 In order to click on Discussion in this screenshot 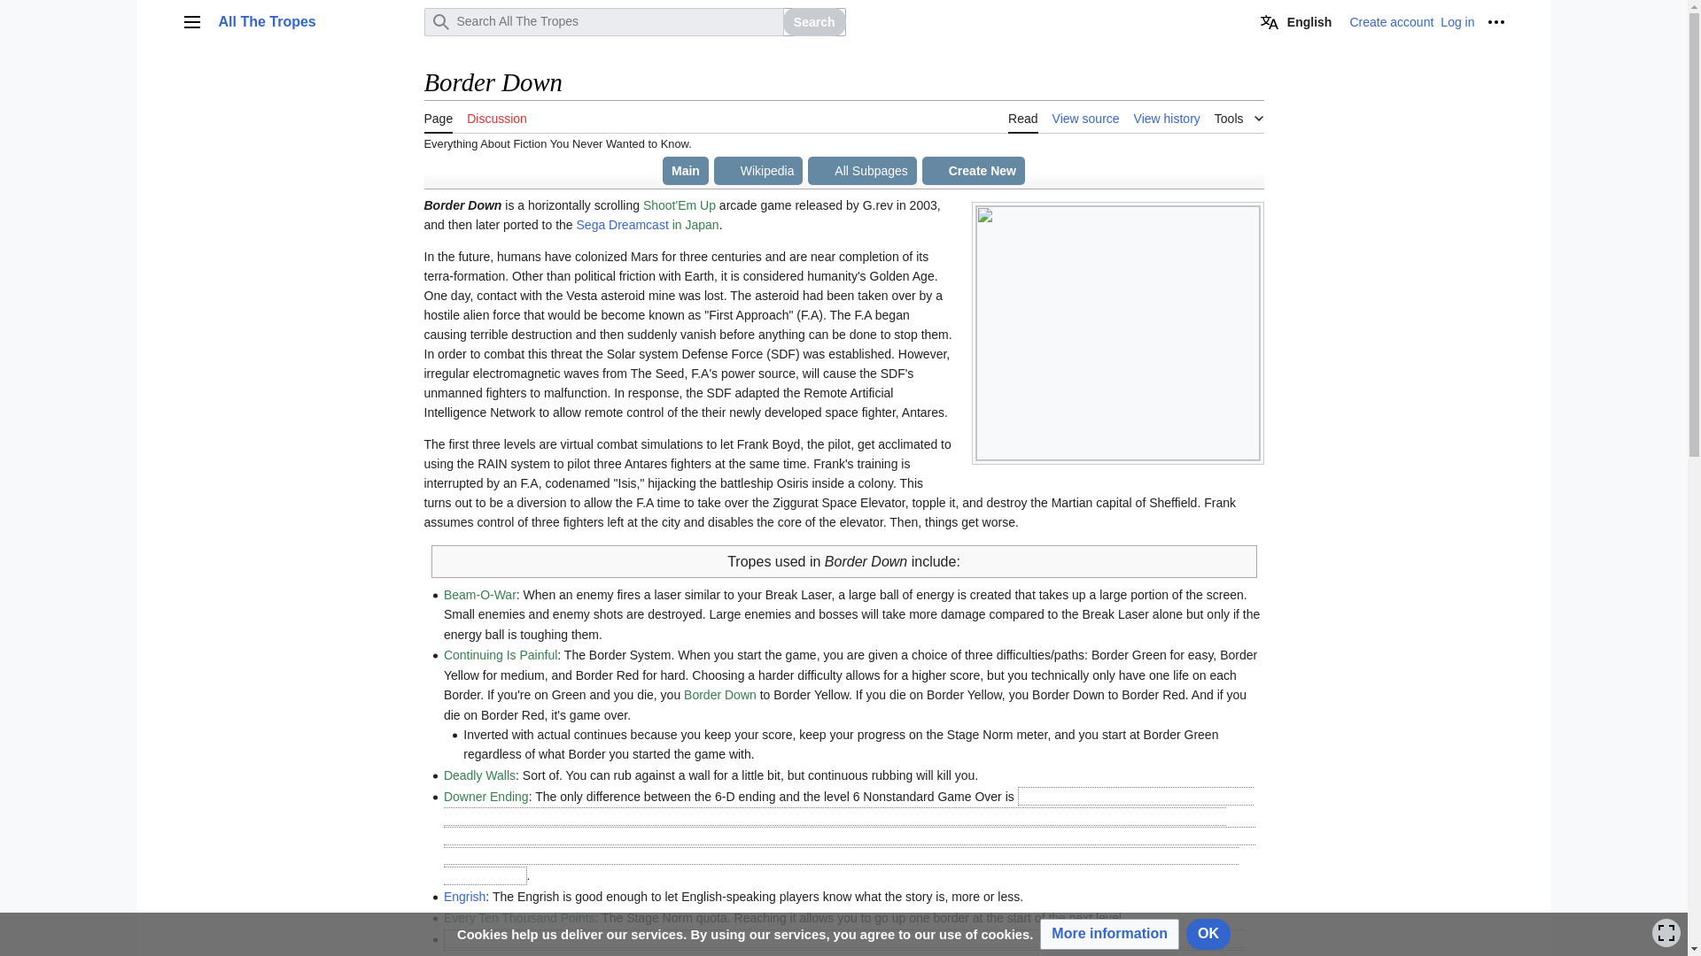, I will do `click(496, 117)`.